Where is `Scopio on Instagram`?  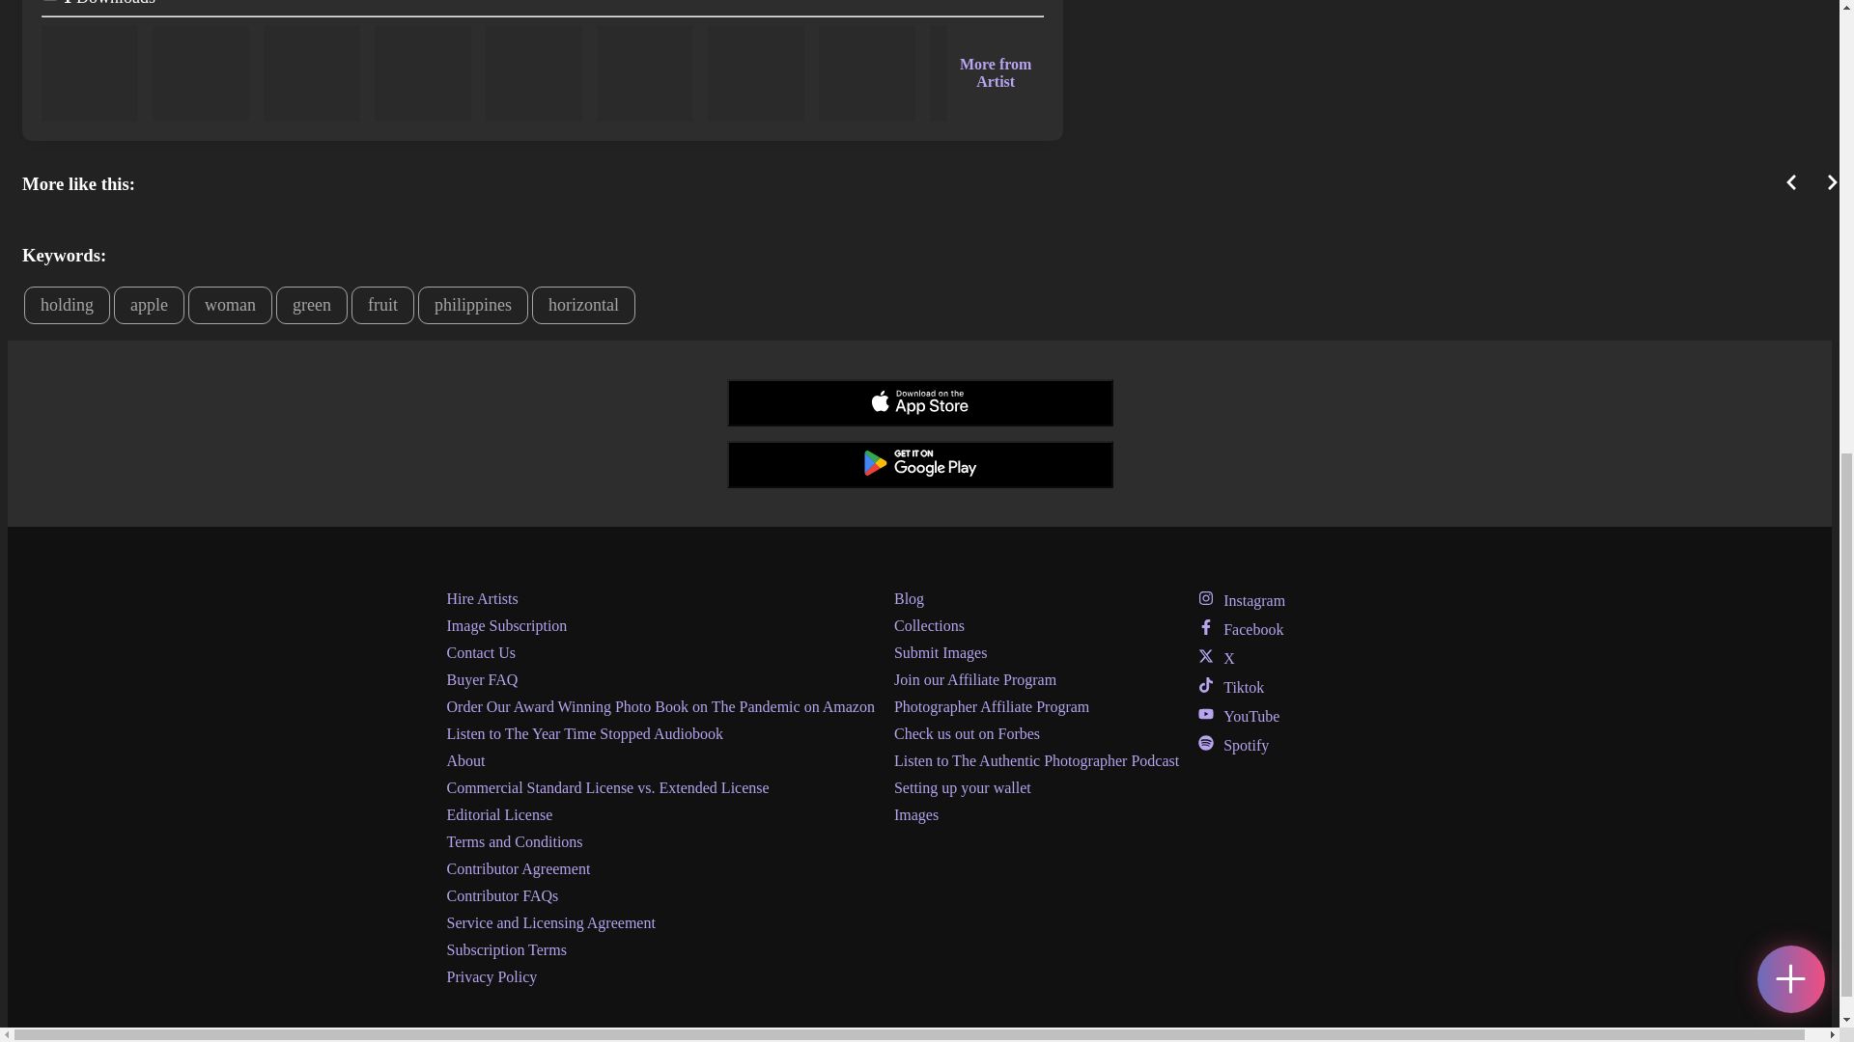
Scopio on Instagram is located at coordinates (1241, 600).